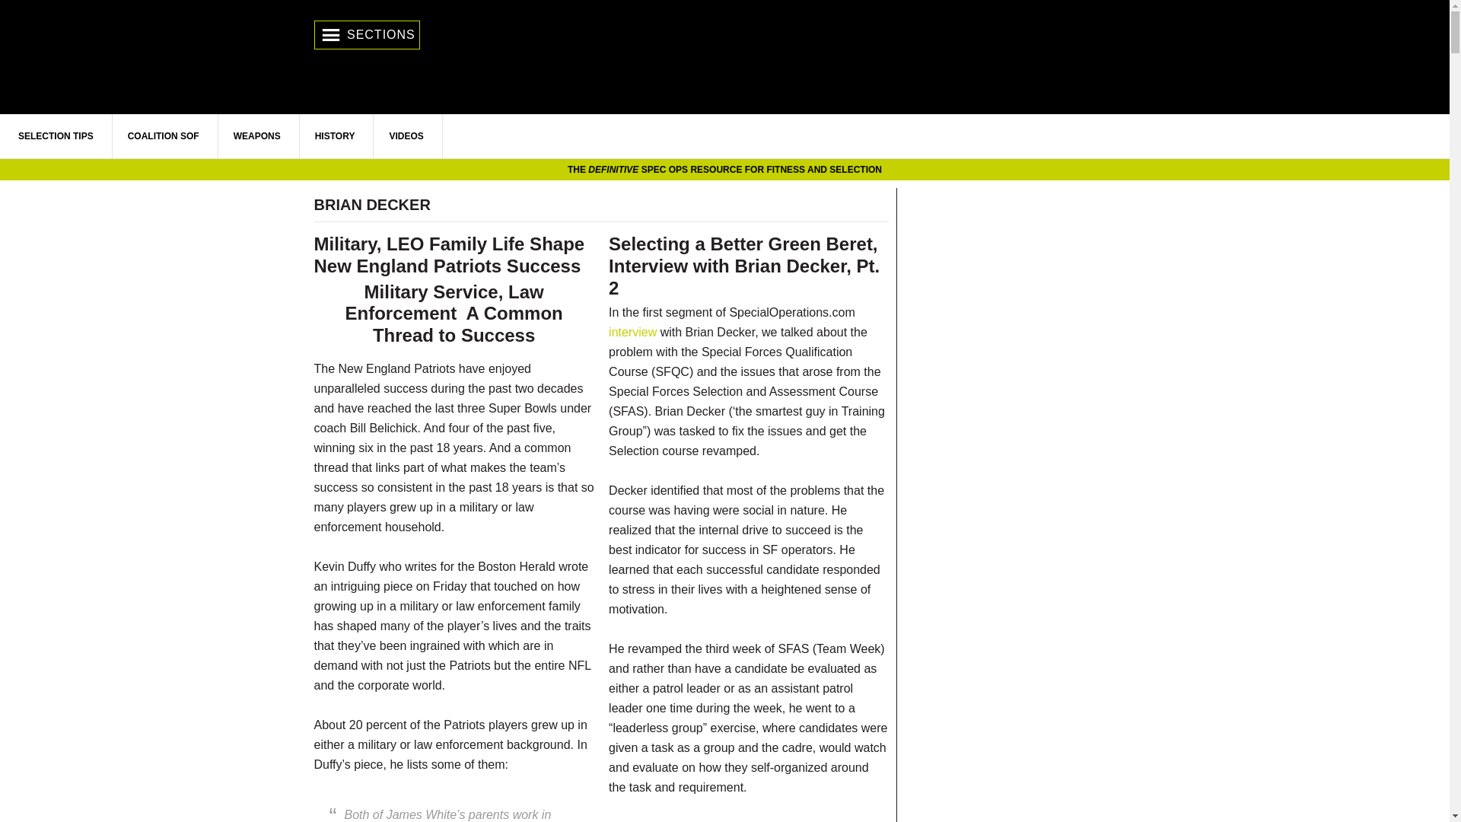  Describe the element at coordinates (632, 332) in the screenshot. I see `interview` at that location.